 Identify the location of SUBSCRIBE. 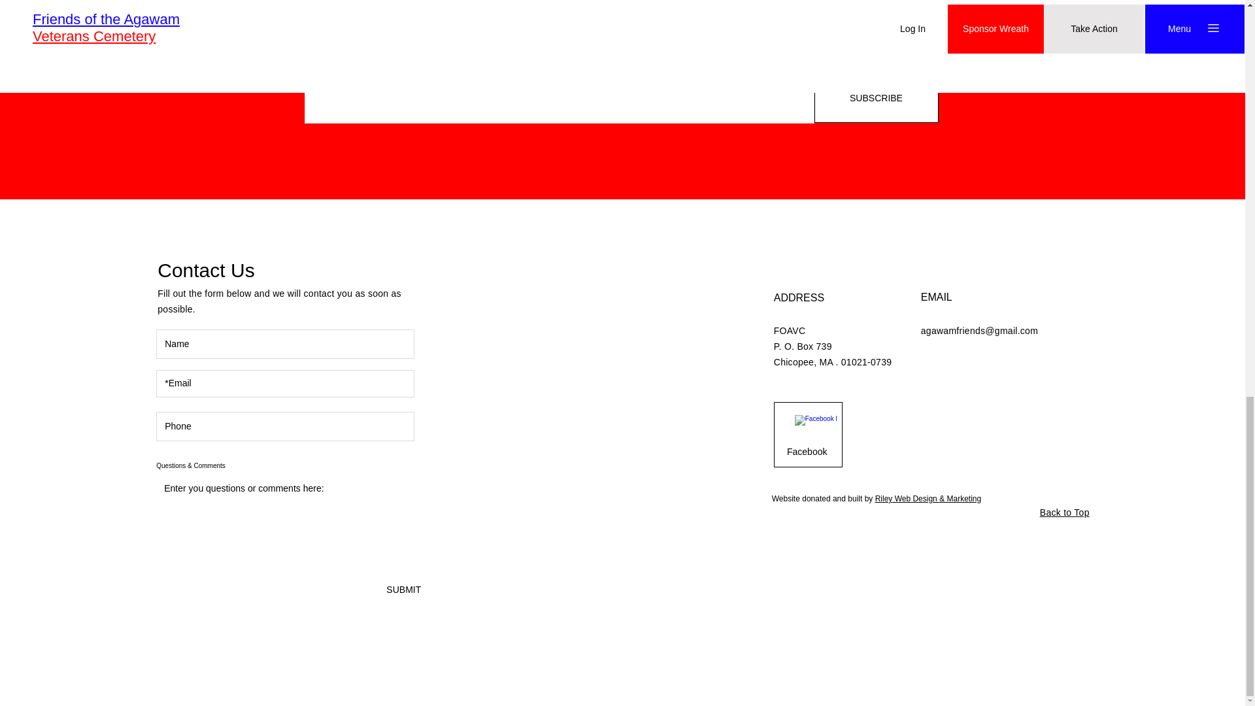
(877, 98).